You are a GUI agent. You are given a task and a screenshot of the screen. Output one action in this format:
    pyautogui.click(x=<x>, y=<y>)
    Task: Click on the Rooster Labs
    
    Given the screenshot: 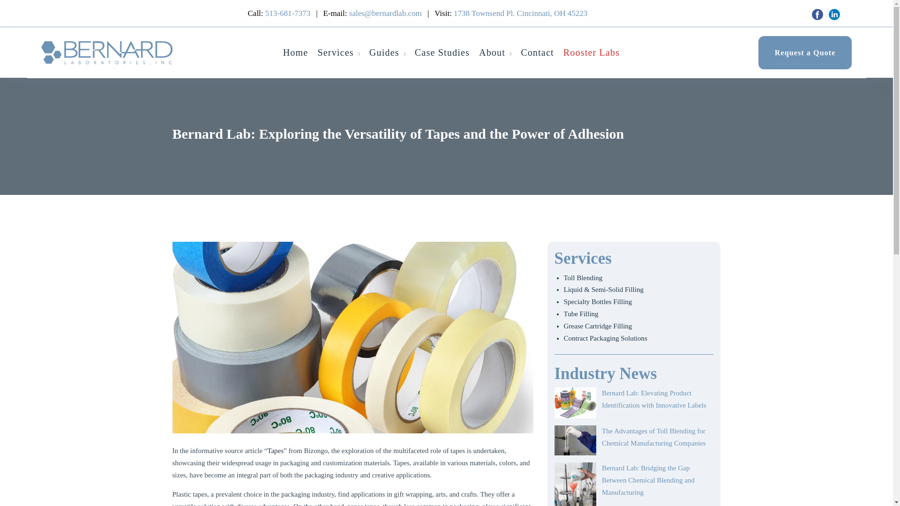 What is the action you would take?
    pyautogui.click(x=592, y=52)
    